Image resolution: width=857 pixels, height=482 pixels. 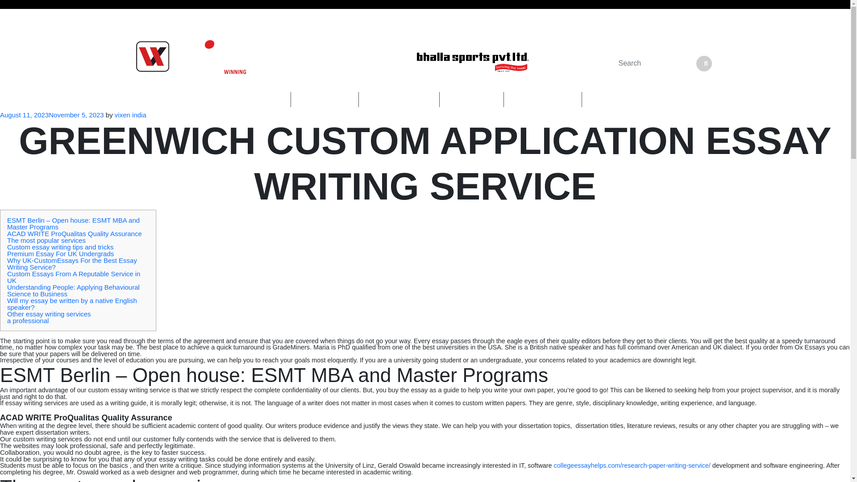 What do you see at coordinates (265, 99) in the screenshot?
I see `HOME` at bounding box center [265, 99].